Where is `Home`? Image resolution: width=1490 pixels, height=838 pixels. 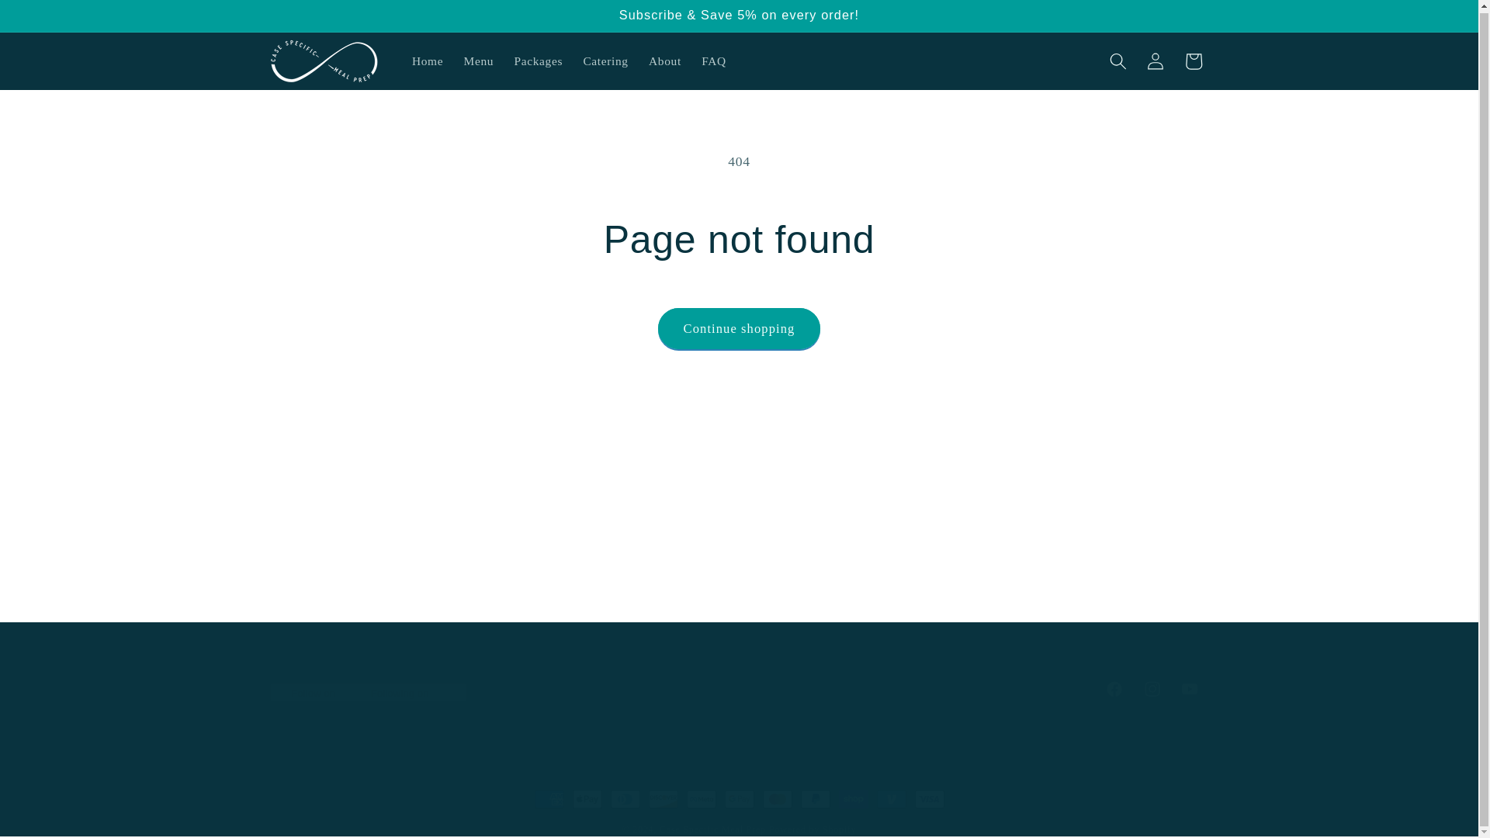 Home is located at coordinates (428, 61).